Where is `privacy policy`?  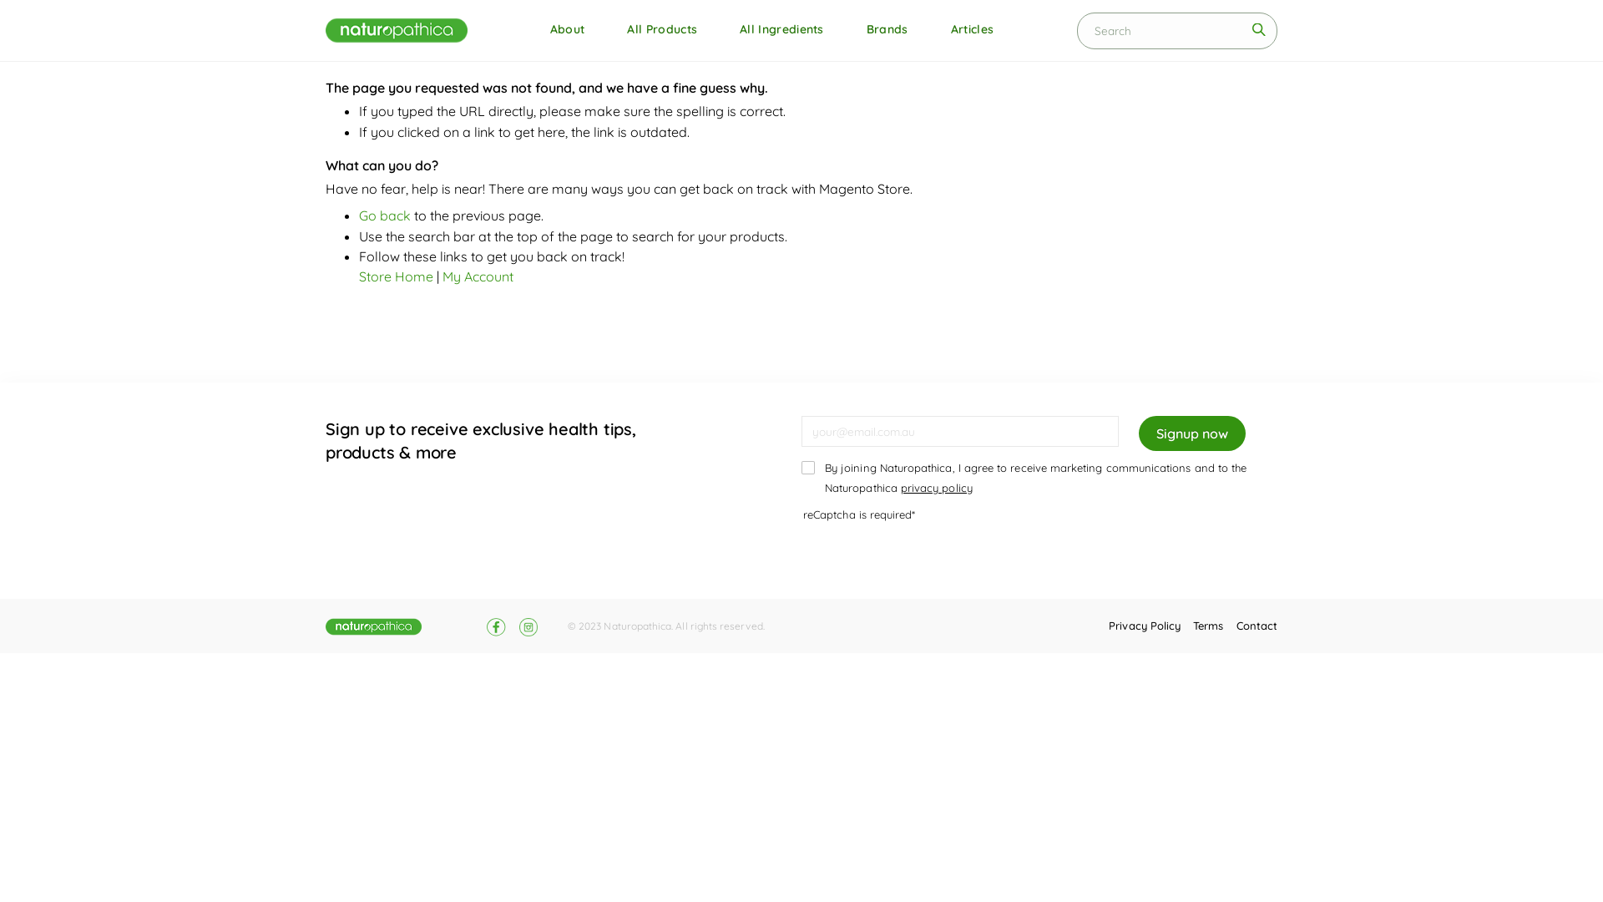 privacy policy is located at coordinates (937, 488).